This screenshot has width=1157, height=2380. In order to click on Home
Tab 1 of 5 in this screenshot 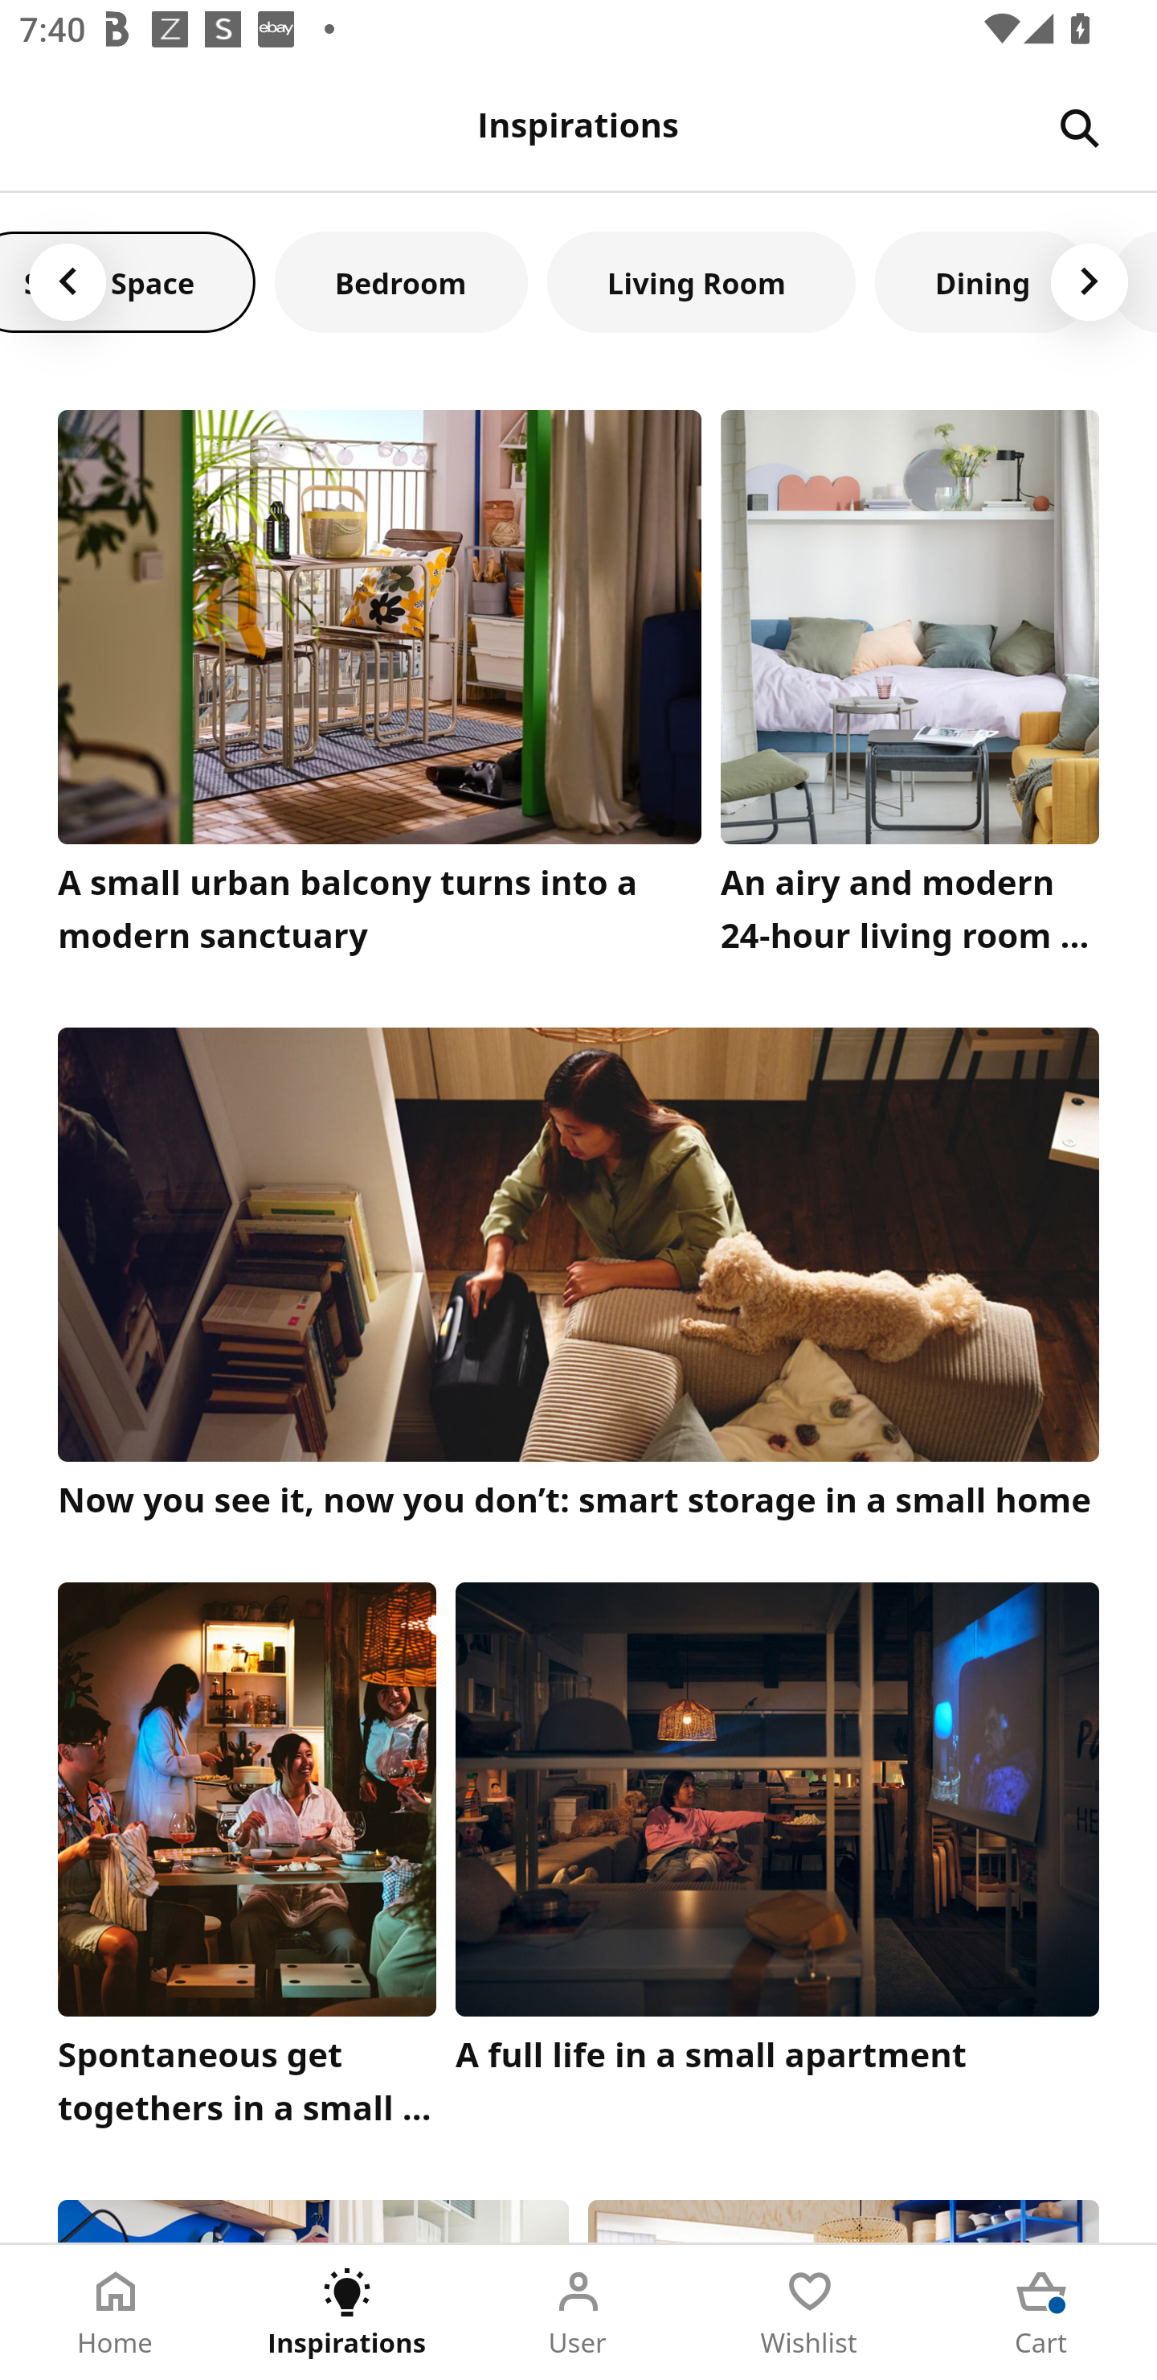, I will do `click(116, 2312)`.